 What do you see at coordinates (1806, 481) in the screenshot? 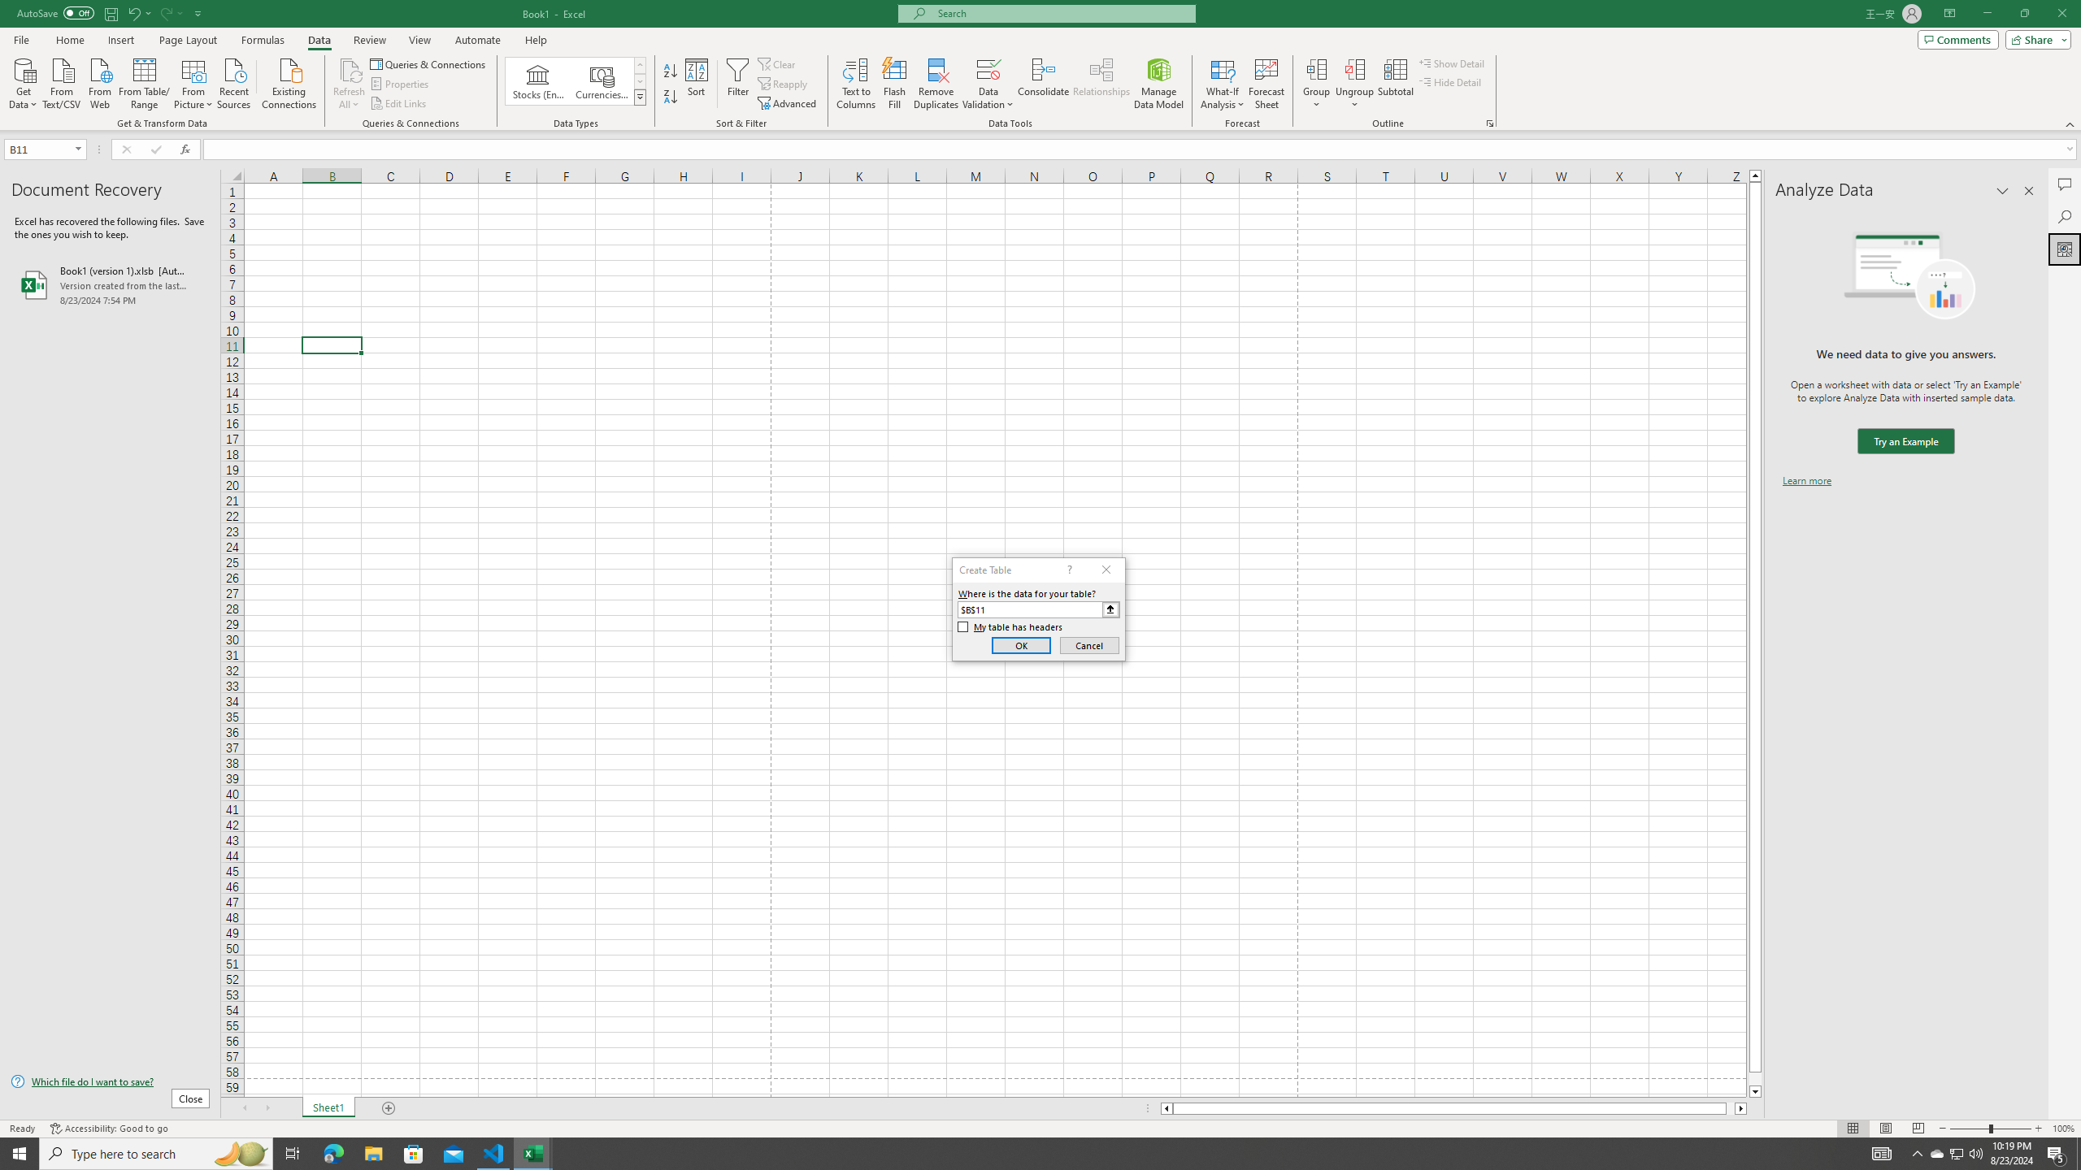
I see `Learn more` at bounding box center [1806, 481].